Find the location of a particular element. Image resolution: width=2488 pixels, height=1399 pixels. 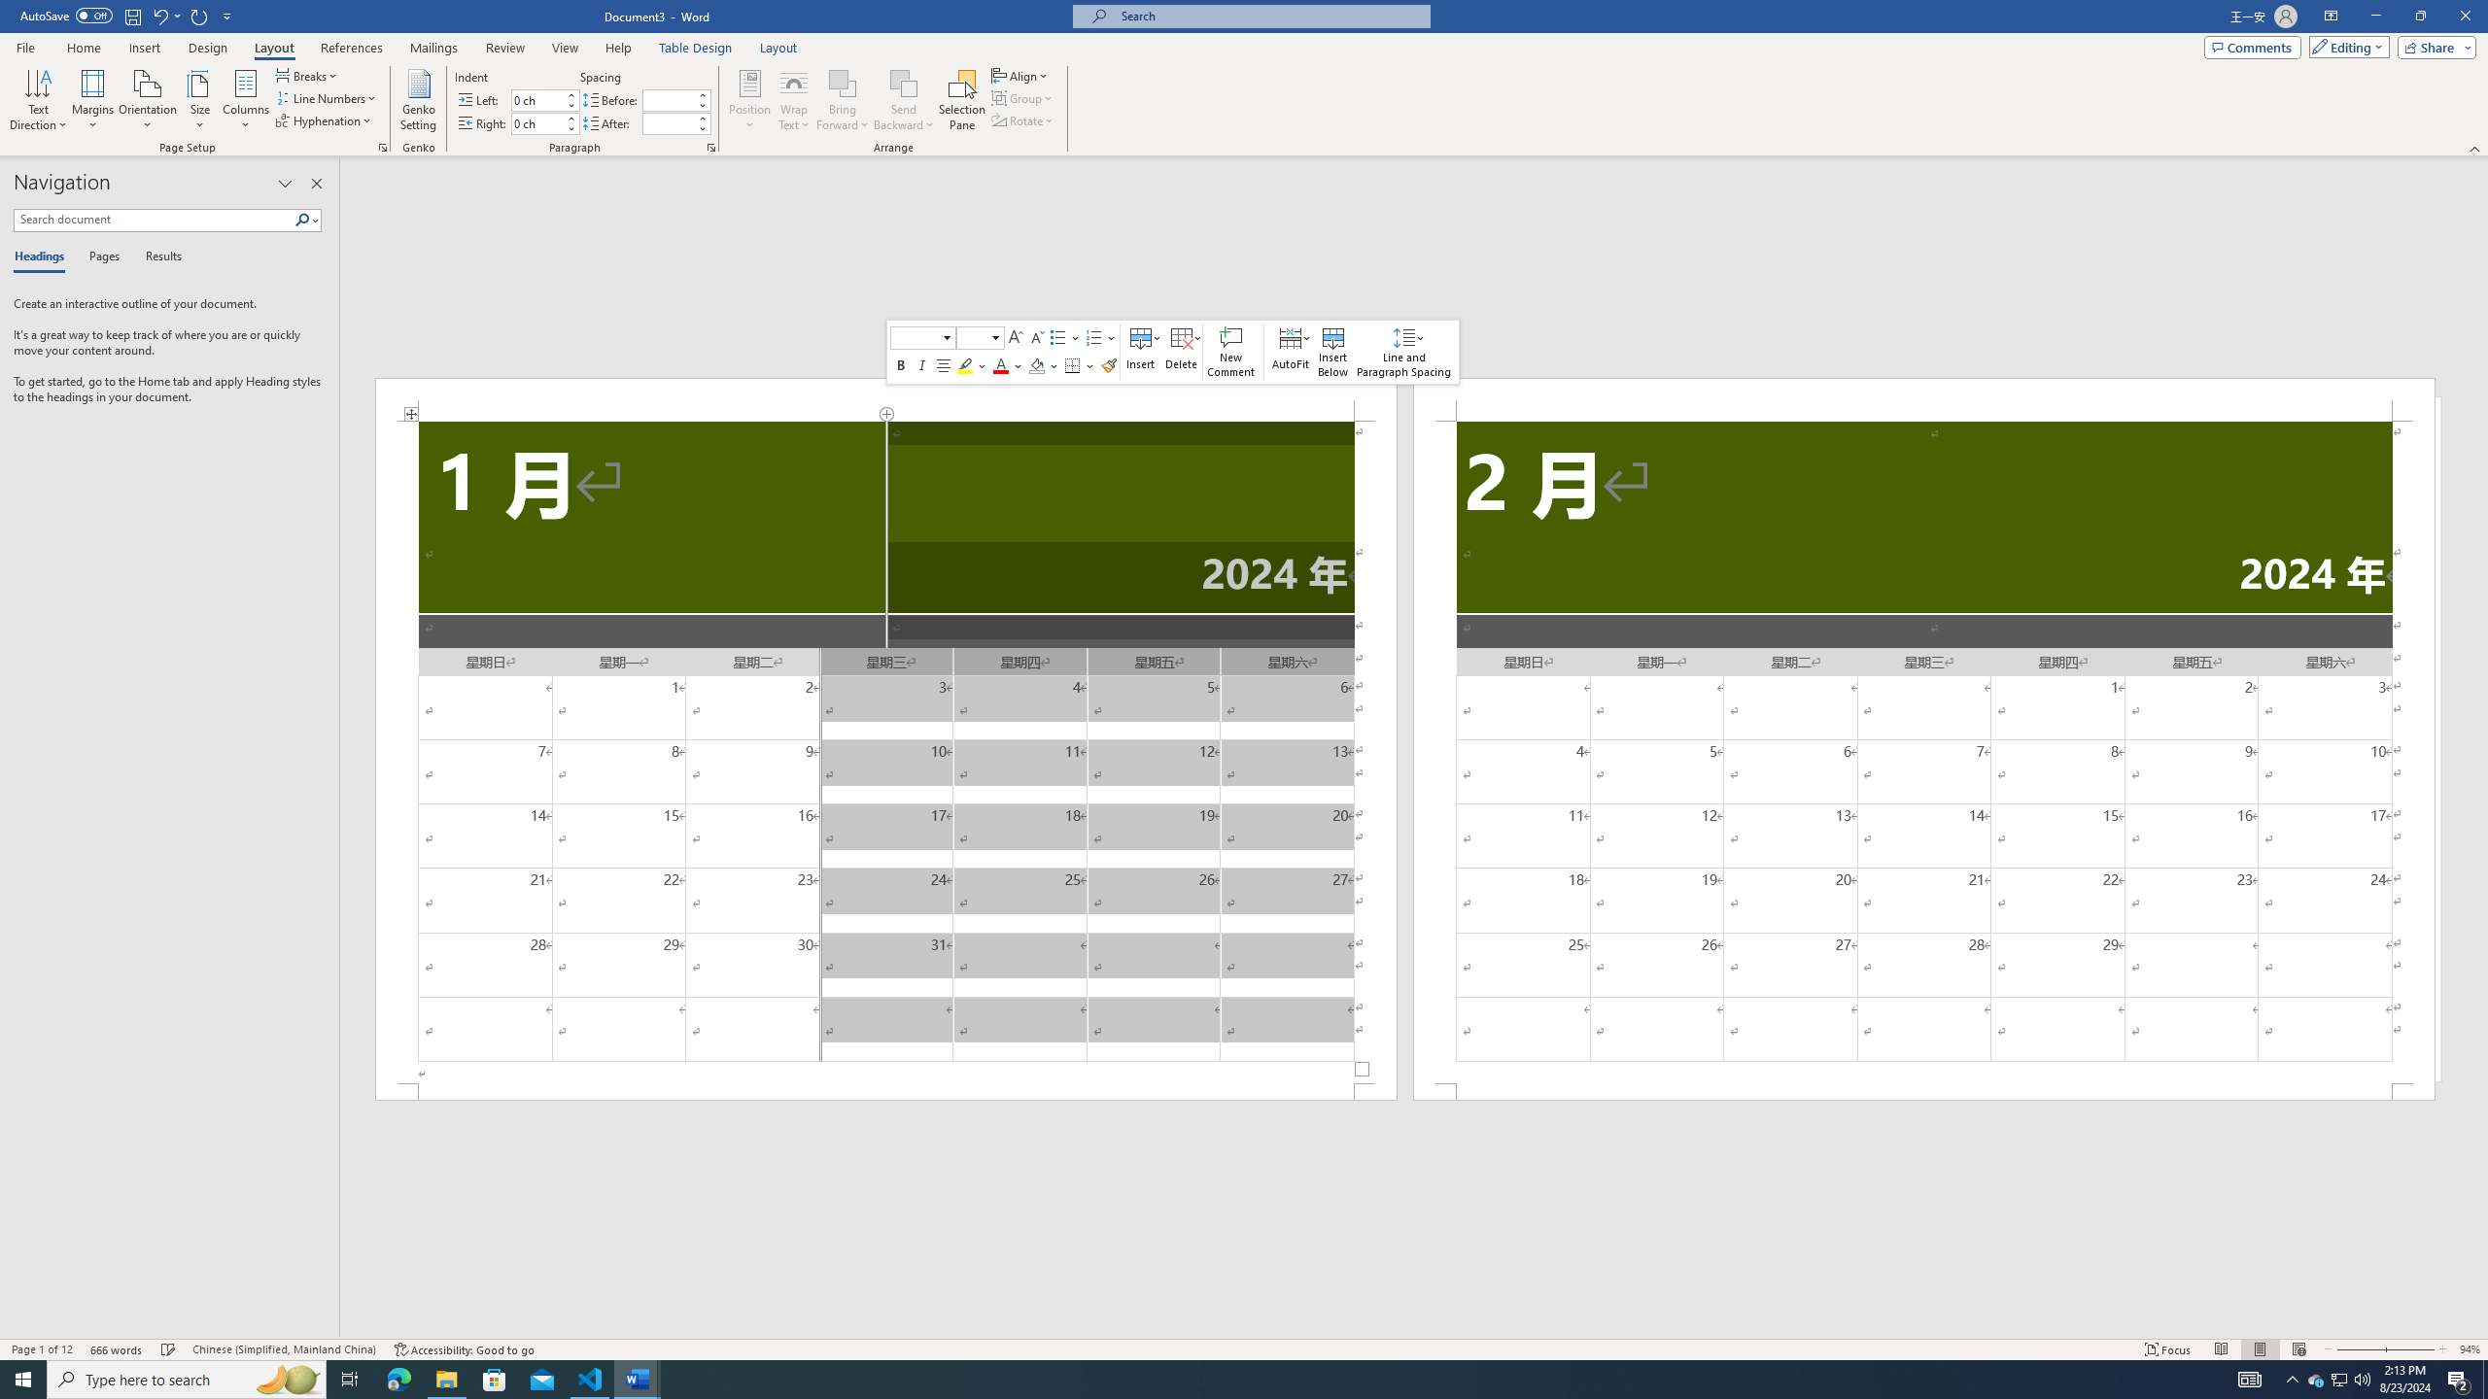

Columns is located at coordinates (246, 100).